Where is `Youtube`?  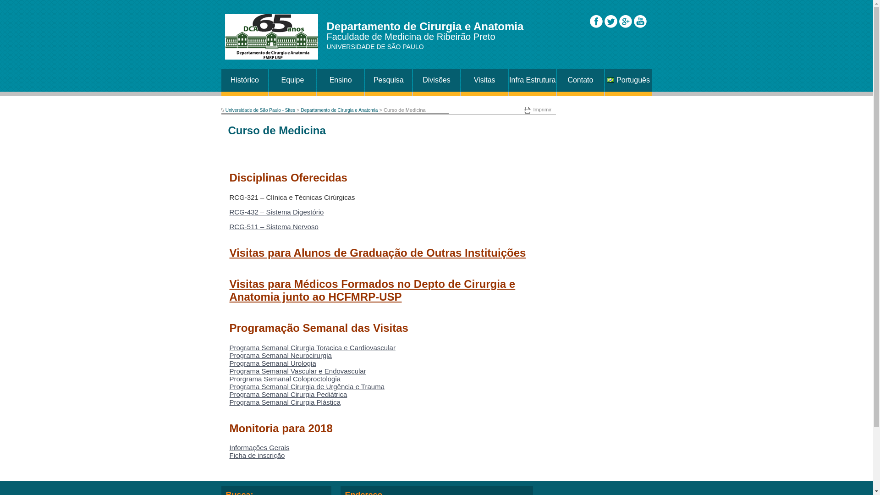
Youtube is located at coordinates (640, 21).